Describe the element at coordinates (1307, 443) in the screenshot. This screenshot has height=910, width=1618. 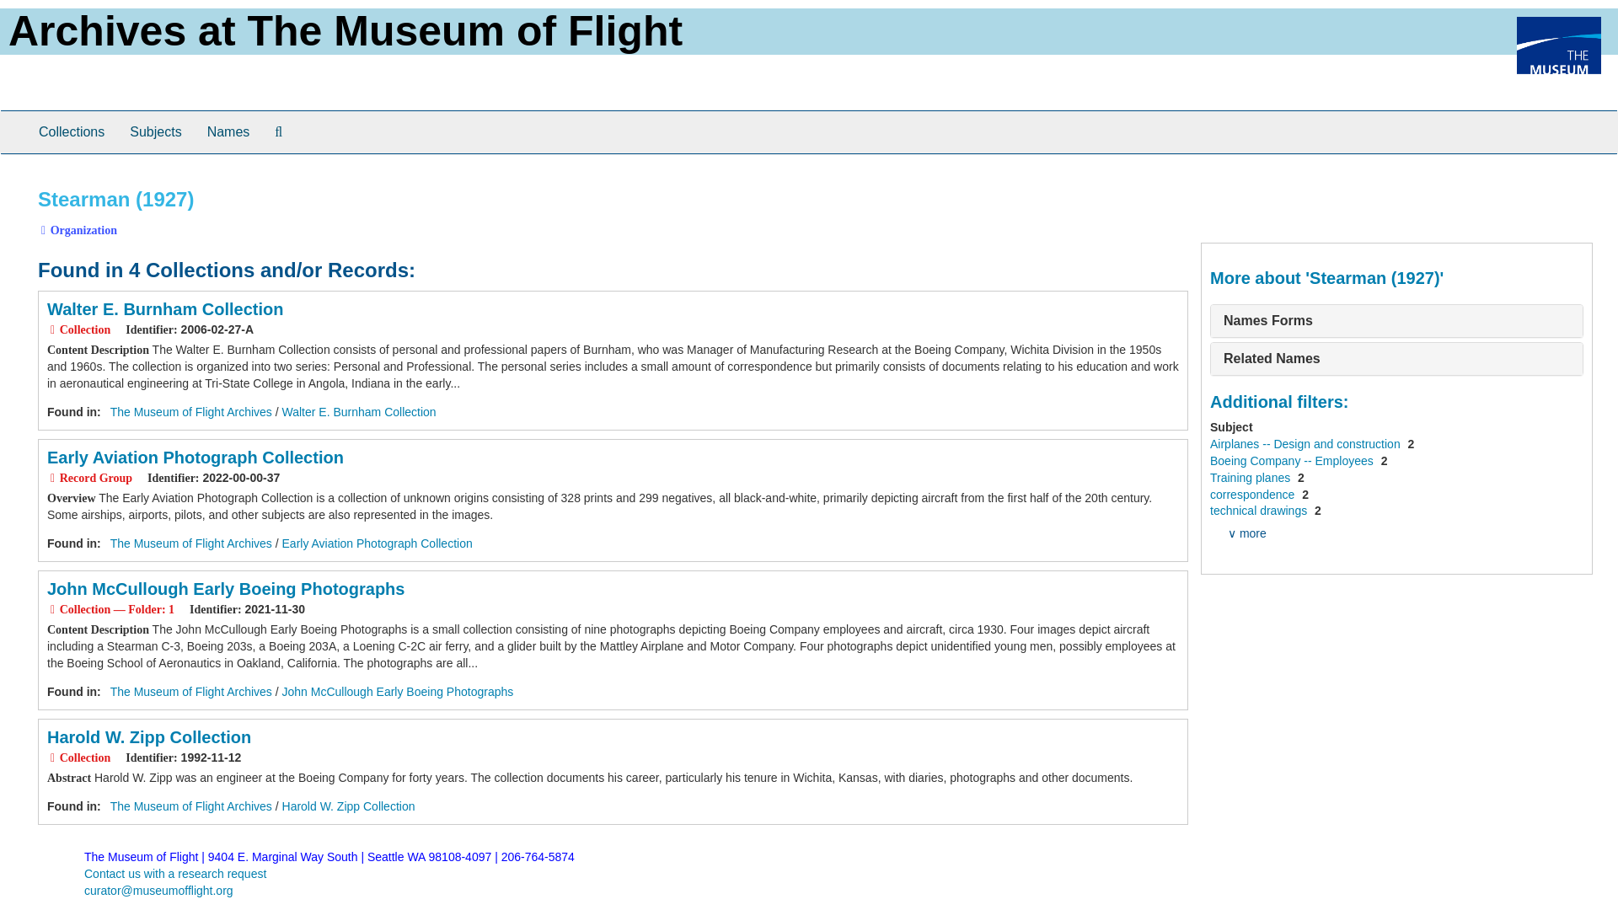
I see `Airplanes -- Design and construction` at that location.